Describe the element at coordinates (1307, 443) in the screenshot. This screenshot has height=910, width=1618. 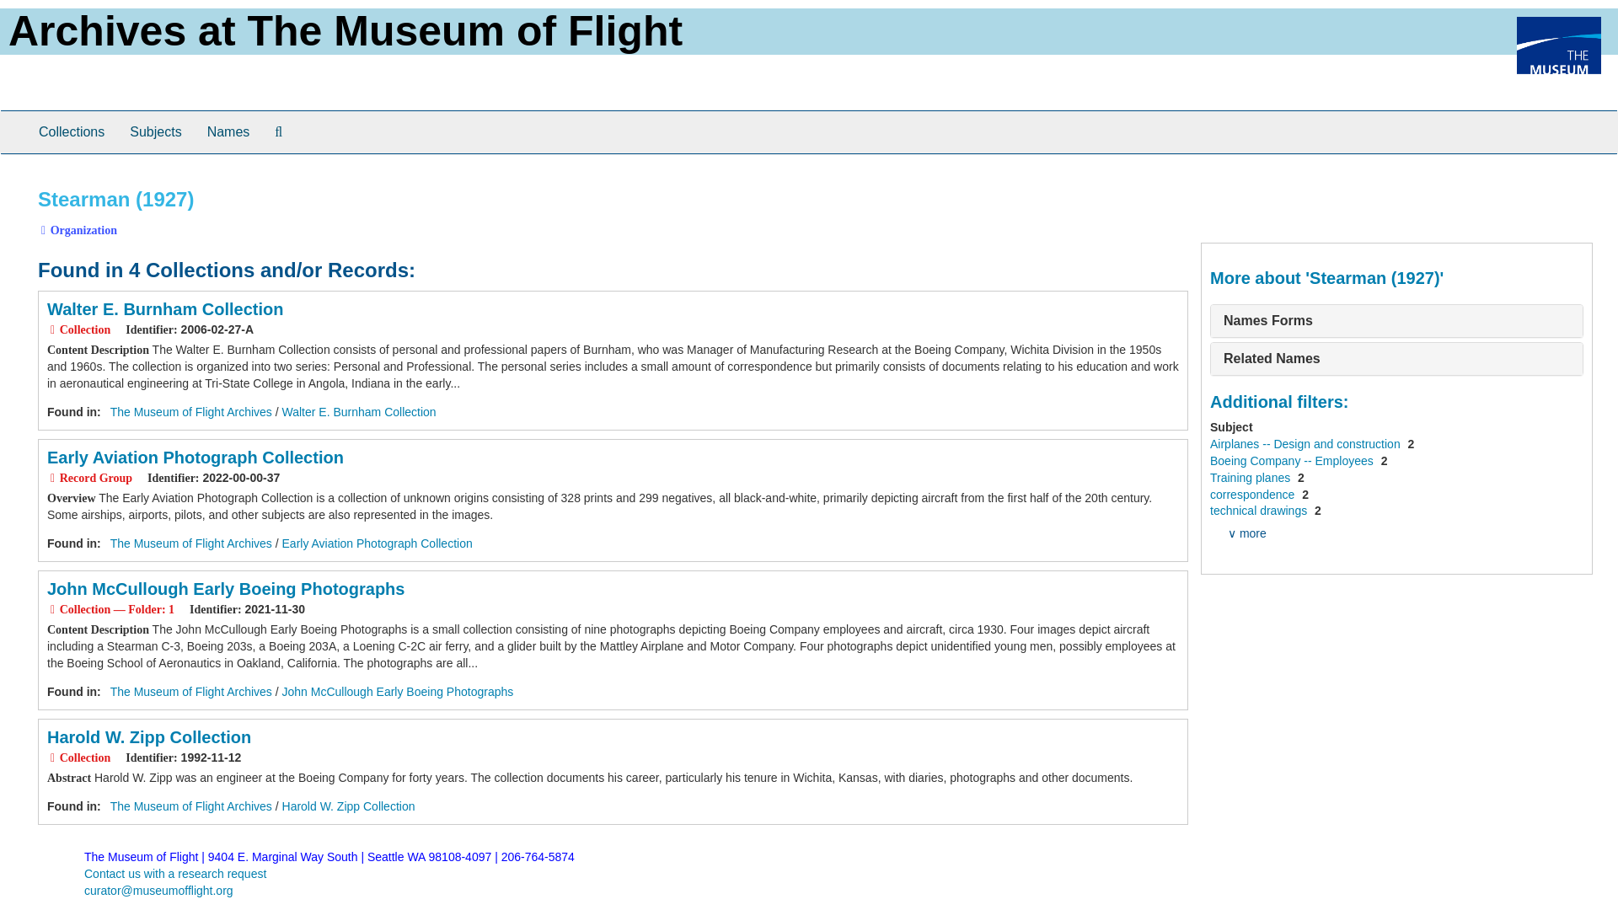
I see `Airplanes -- Design and construction` at that location.